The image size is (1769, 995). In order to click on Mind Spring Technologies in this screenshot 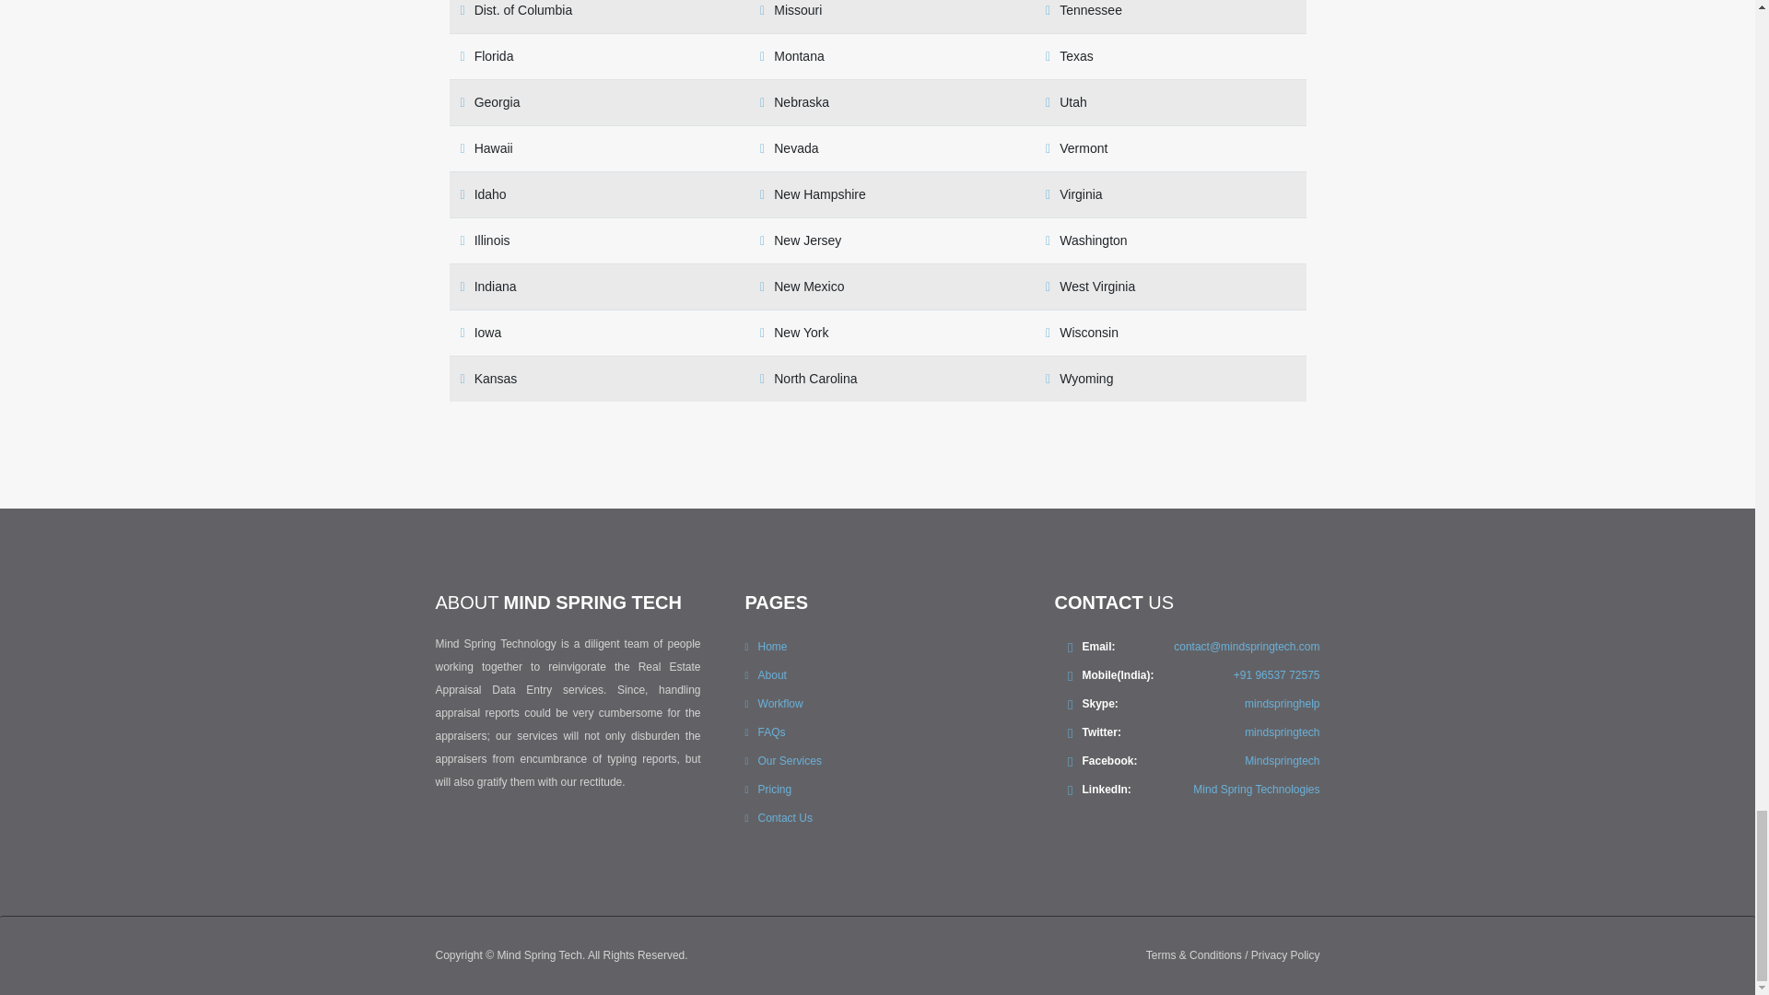, I will do `click(1256, 789)`.